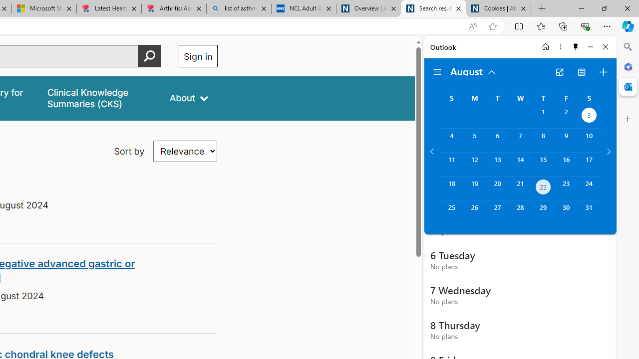 The image size is (639, 359). I want to click on Sunday, August 11, 2024. , so click(451, 164).